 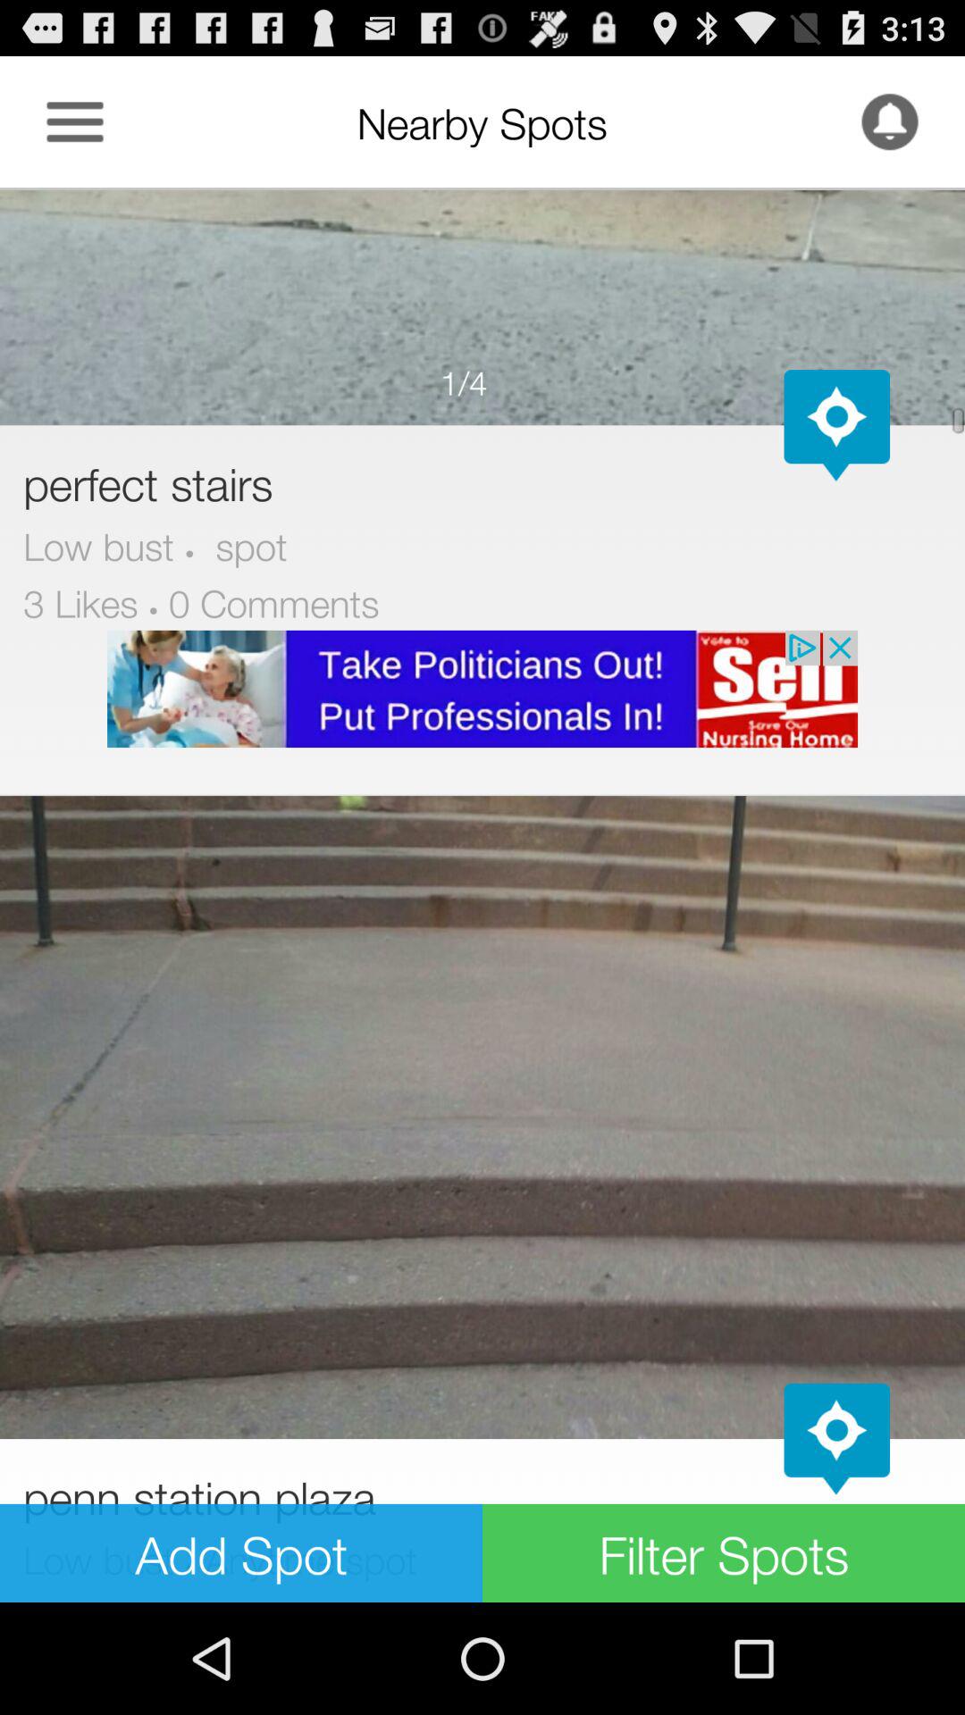 What do you see at coordinates (482, 689) in the screenshot?
I see `open advertisement` at bounding box center [482, 689].